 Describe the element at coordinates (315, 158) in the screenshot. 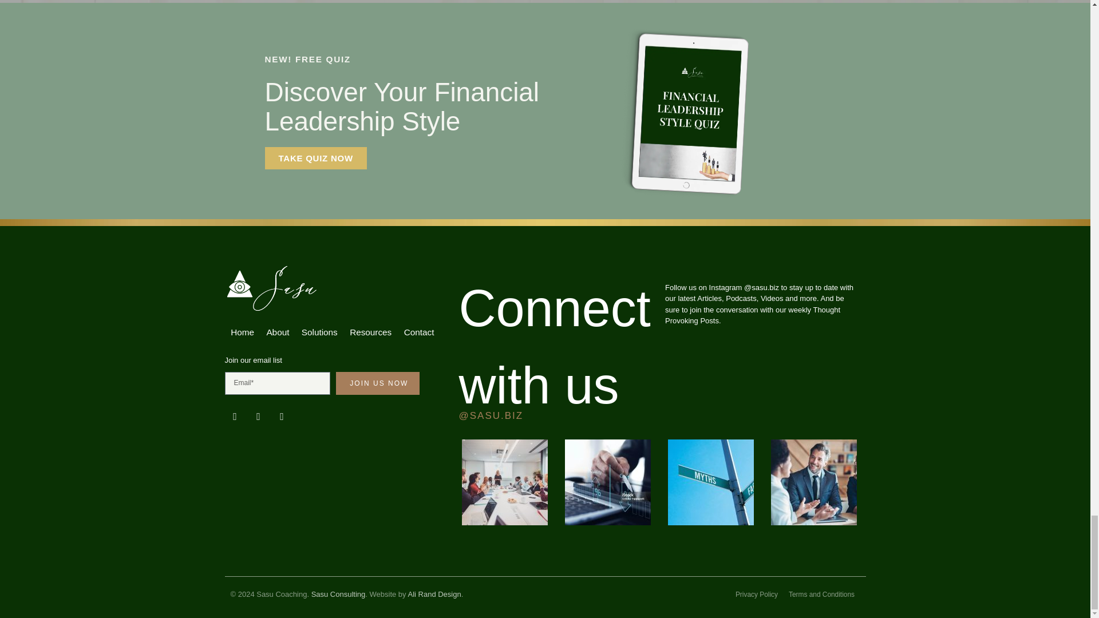

I see `quiz` at that location.